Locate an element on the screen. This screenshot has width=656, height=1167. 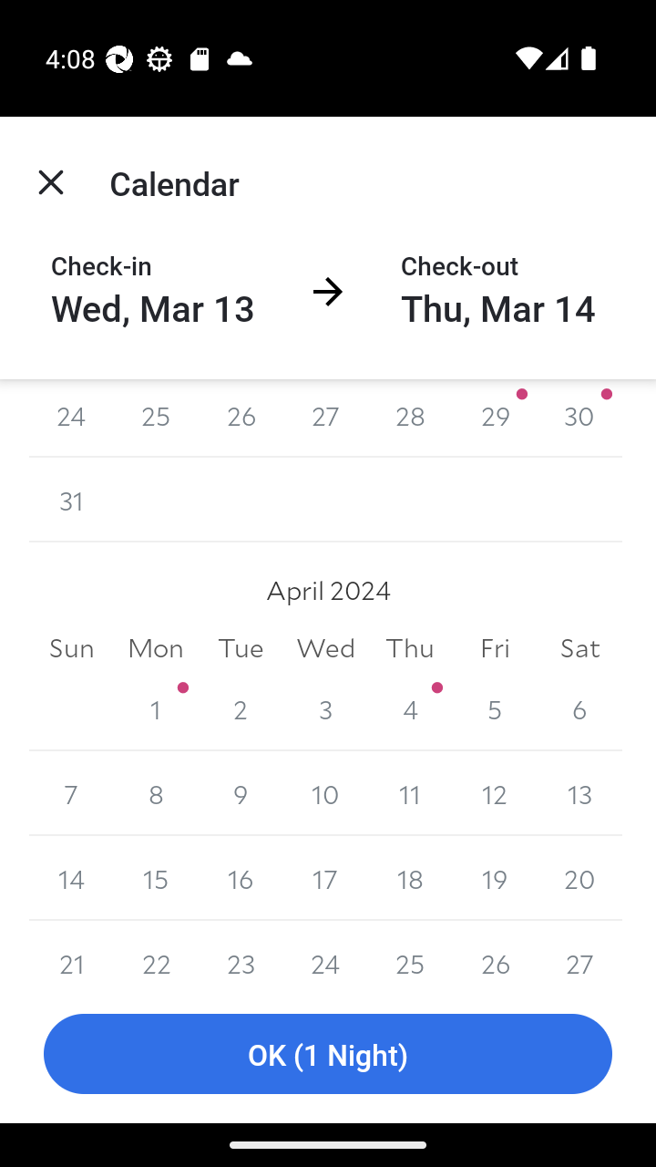
25 25 April 2024 is located at coordinates (410, 952).